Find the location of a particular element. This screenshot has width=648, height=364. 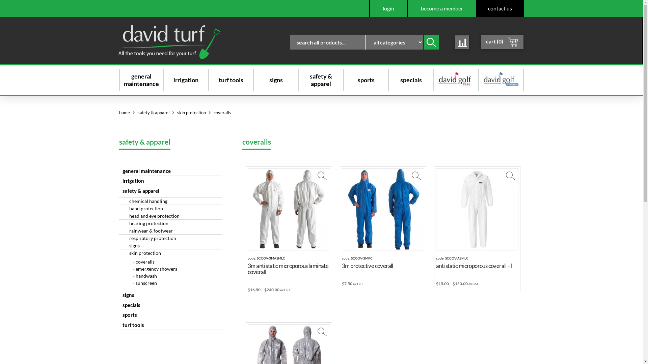

Quick View is located at coordinates (416, 176).